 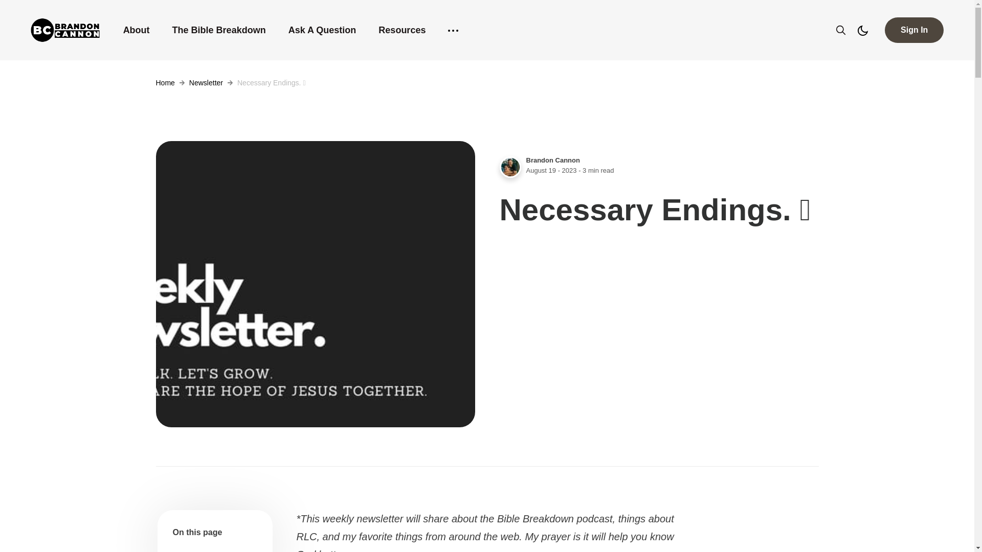 I want to click on Home, so click(x=165, y=83).